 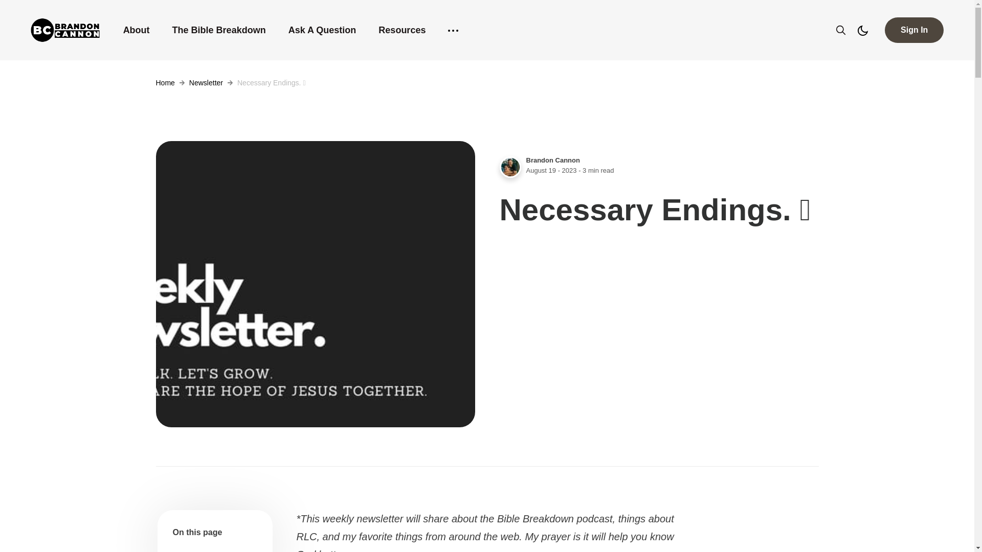 I want to click on Home, so click(x=165, y=83).